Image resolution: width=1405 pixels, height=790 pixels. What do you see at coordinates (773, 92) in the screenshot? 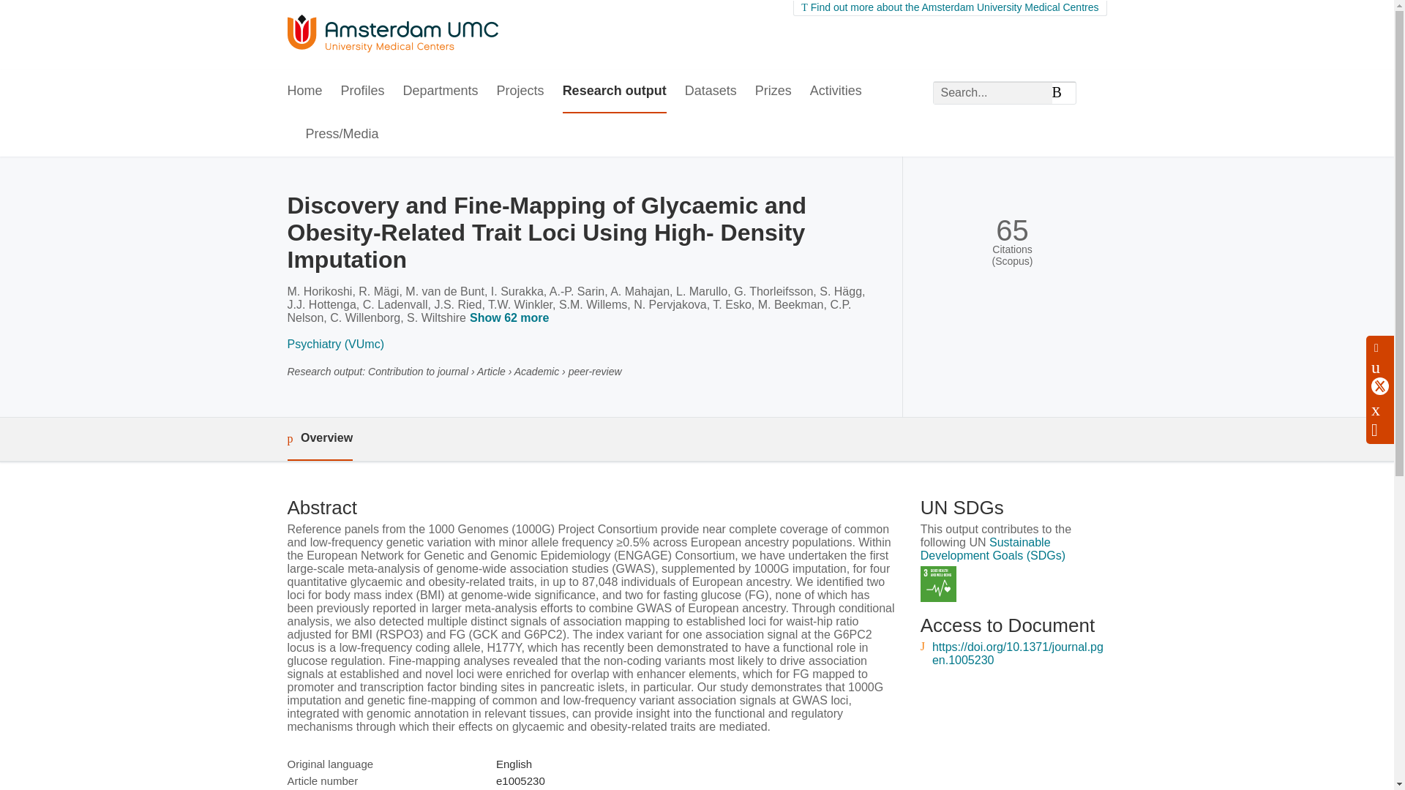
I see `Prizes` at bounding box center [773, 92].